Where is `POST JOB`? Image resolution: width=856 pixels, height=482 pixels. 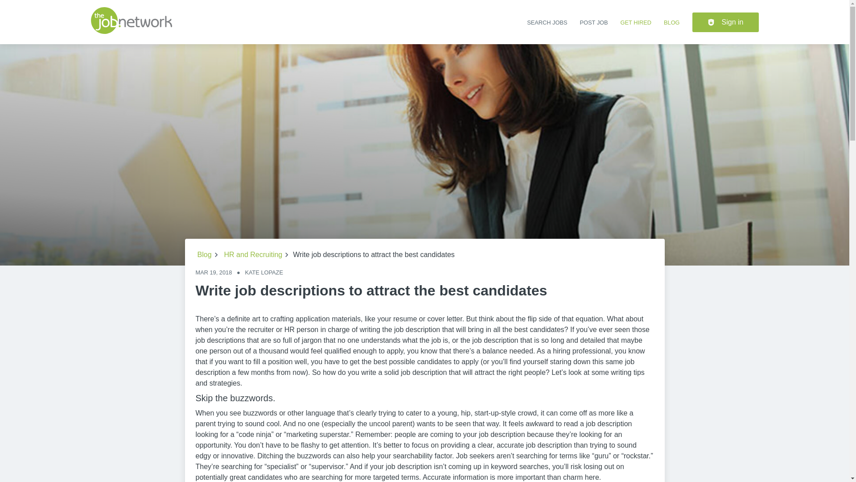
POST JOB is located at coordinates (593, 22).